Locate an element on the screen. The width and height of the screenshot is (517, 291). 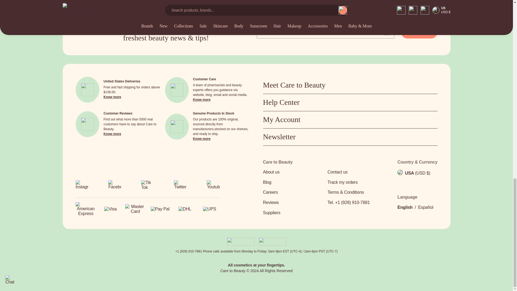
Reviews is located at coordinates (293, 202).